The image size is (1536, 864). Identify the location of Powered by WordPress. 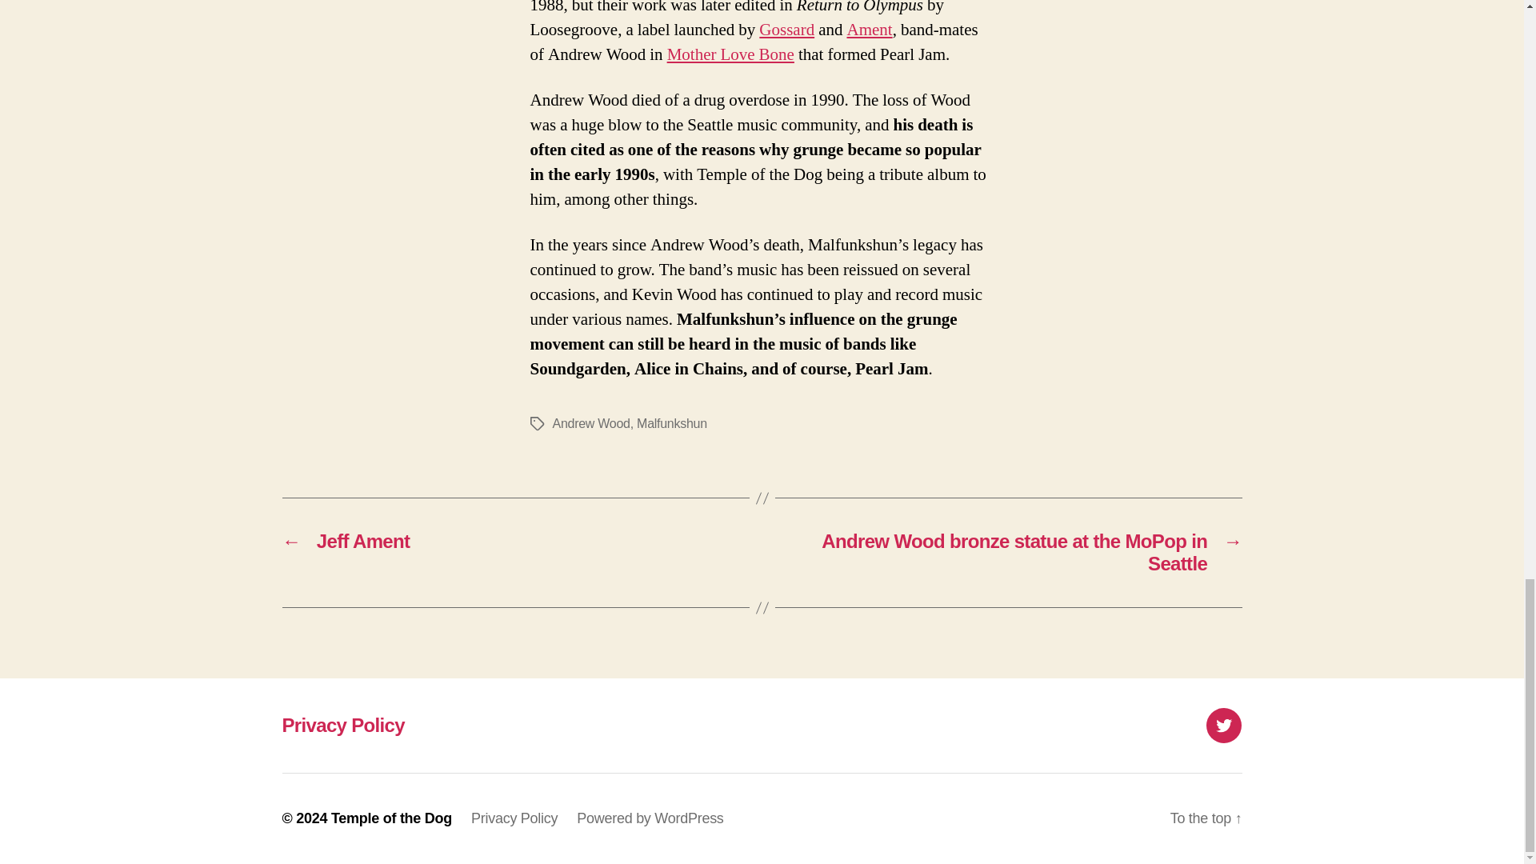
(650, 818).